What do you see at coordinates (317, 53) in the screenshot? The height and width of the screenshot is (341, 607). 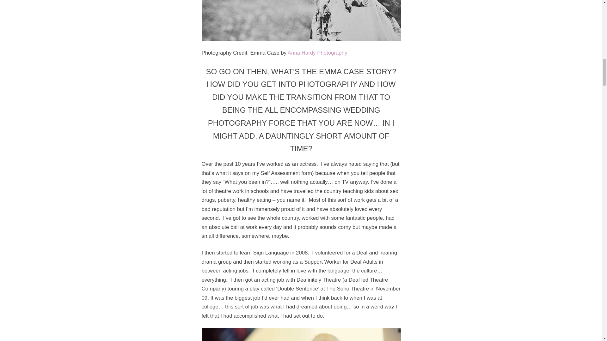 I see `Anna Hardy Photography` at bounding box center [317, 53].